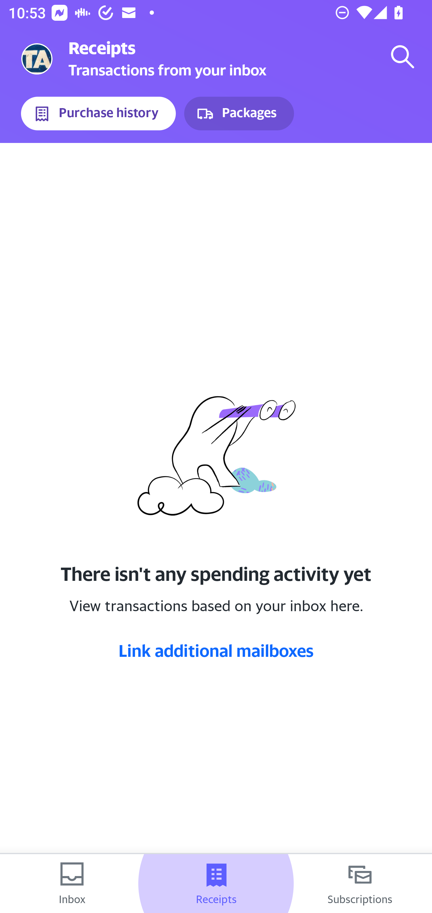  Describe the element at coordinates (216, 651) in the screenshot. I see `Link additional mailboxes` at that location.